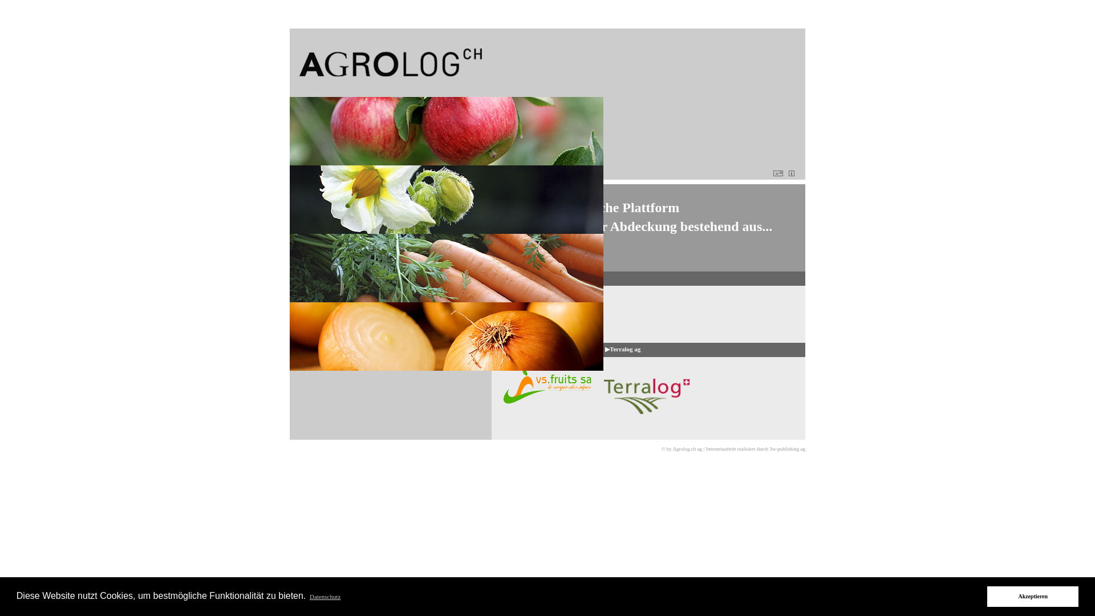 The width and height of the screenshot is (1095, 616). What do you see at coordinates (332, 172) in the screenshot?
I see `   Kontaktieren Sie uns` at bounding box center [332, 172].